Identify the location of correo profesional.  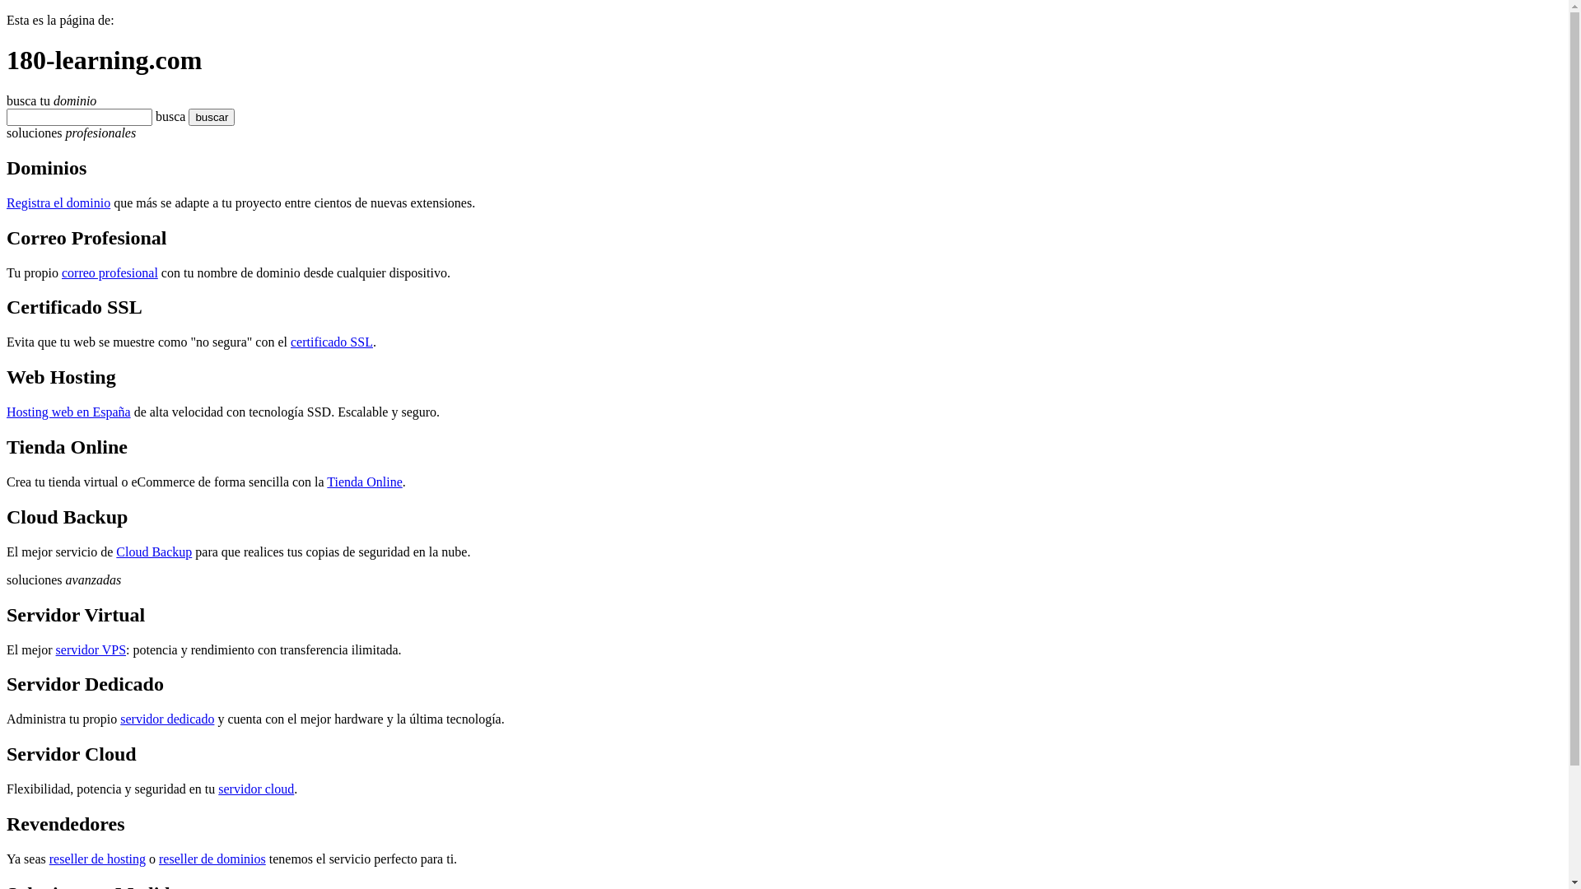
(110, 272).